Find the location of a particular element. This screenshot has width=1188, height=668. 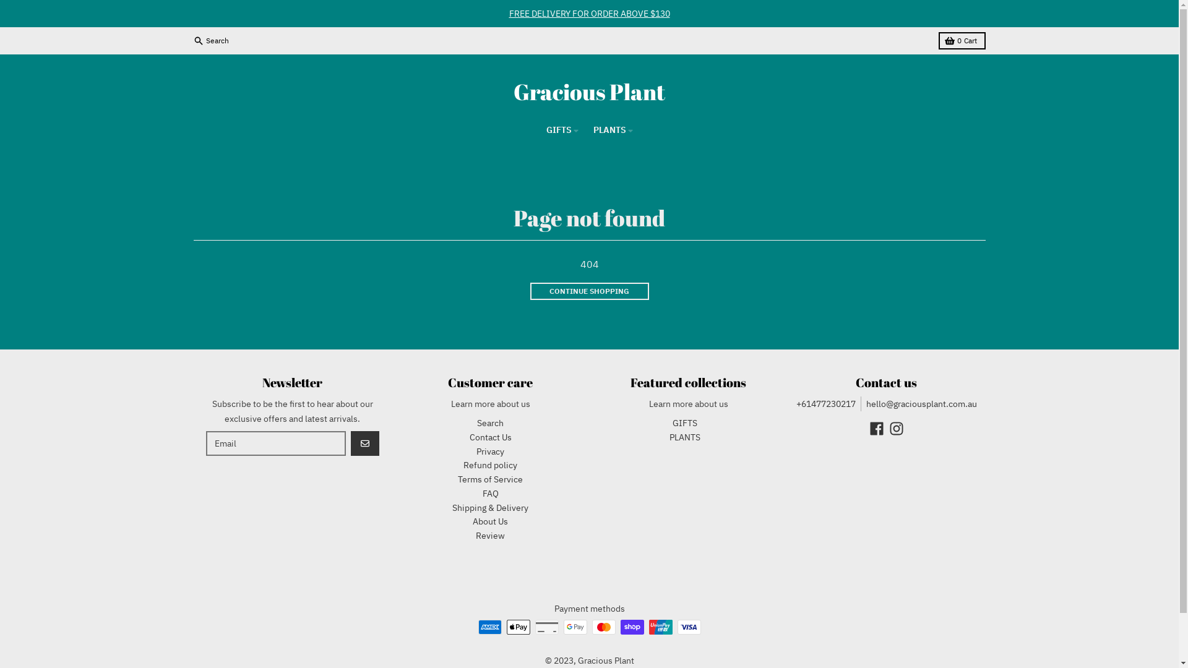

Refund policy is located at coordinates (490, 465).